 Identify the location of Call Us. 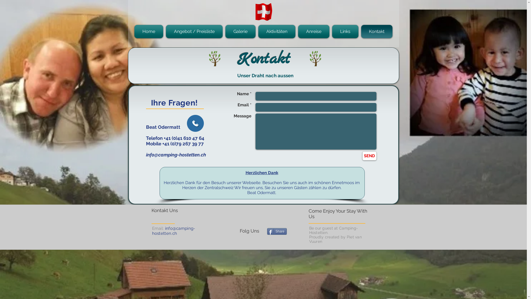
(195, 123).